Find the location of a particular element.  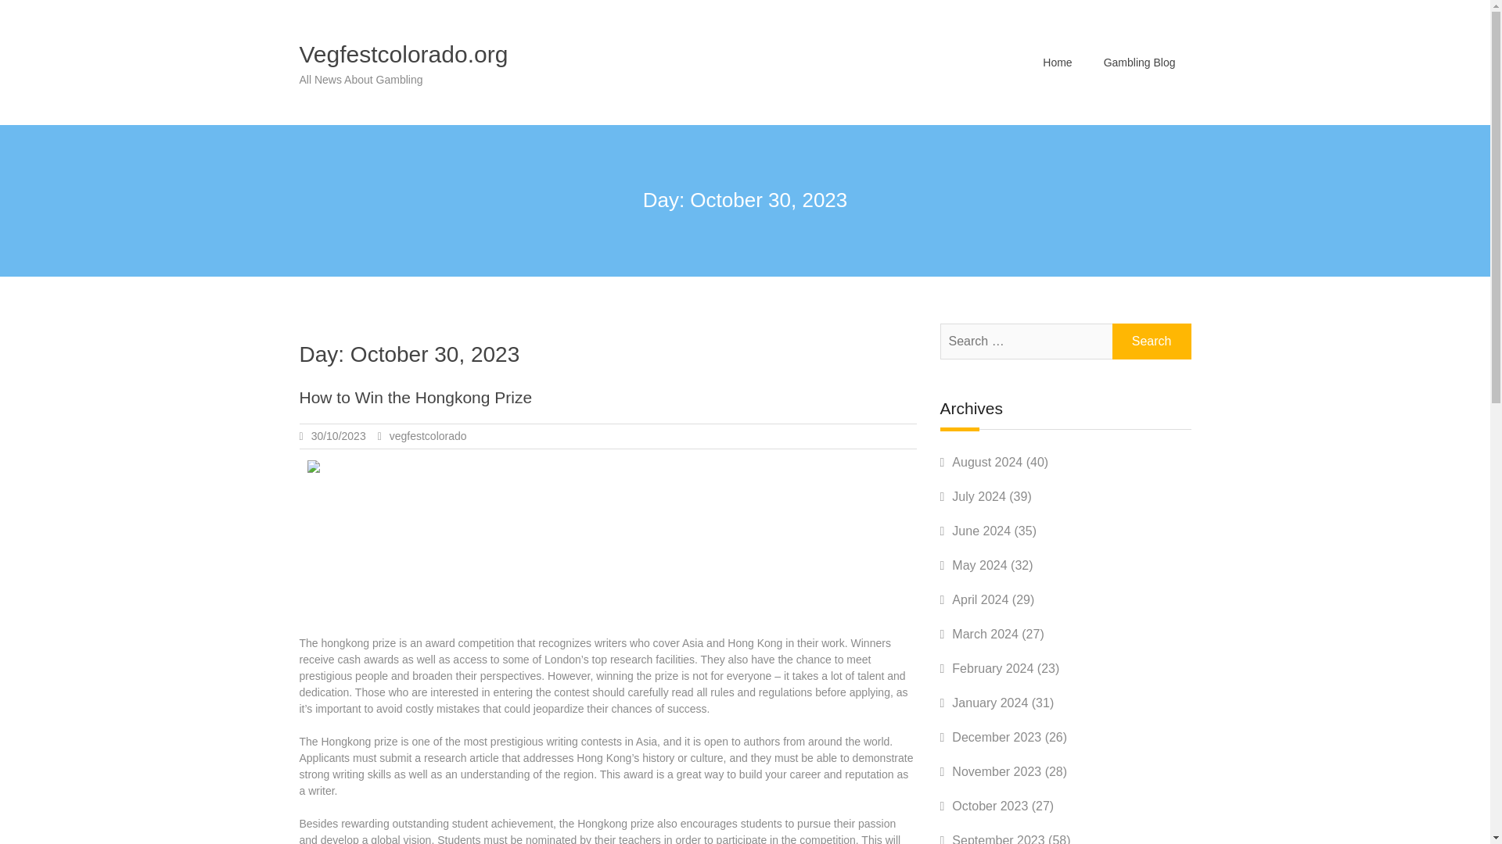

March 2024 is located at coordinates (985, 634).